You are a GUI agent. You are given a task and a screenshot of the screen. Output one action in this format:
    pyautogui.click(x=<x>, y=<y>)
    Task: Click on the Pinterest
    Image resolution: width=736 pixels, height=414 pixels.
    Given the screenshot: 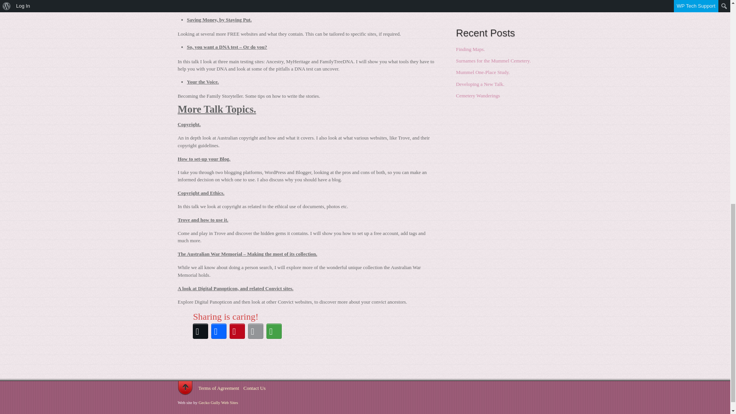 What is the action you would take?
    pyautogui.click(x=237, y=331)
    